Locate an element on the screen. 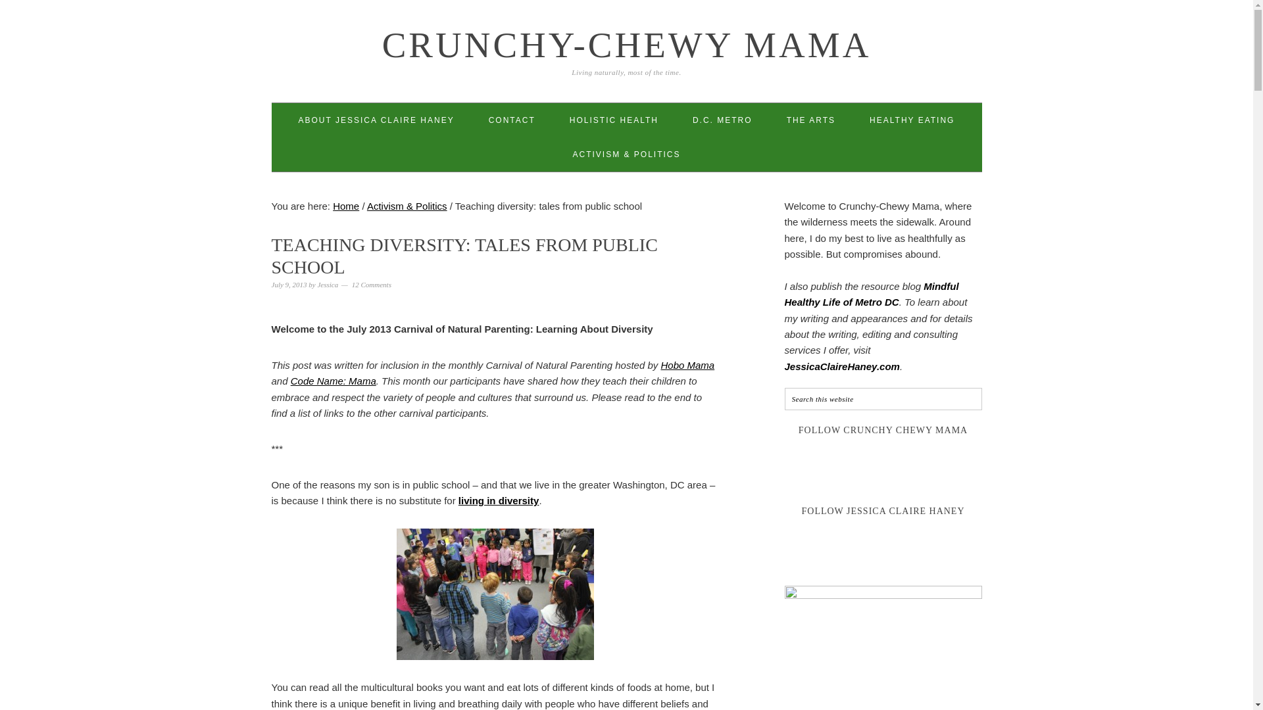  D.C. METRO is located at coordinates (722, 120).